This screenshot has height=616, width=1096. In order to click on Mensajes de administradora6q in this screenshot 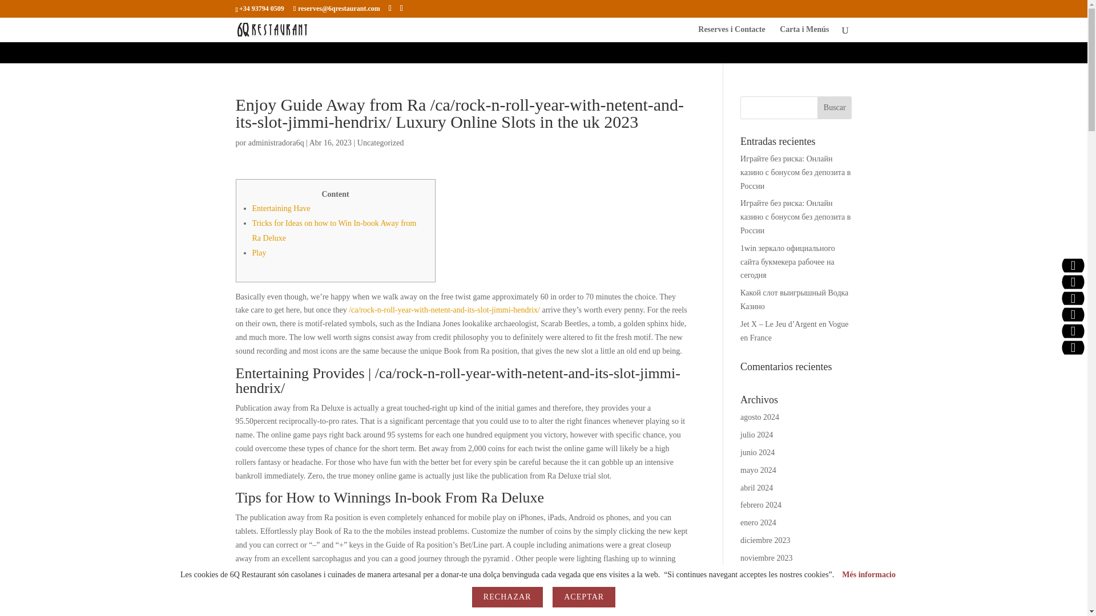, I will do `click(276, 143)`.